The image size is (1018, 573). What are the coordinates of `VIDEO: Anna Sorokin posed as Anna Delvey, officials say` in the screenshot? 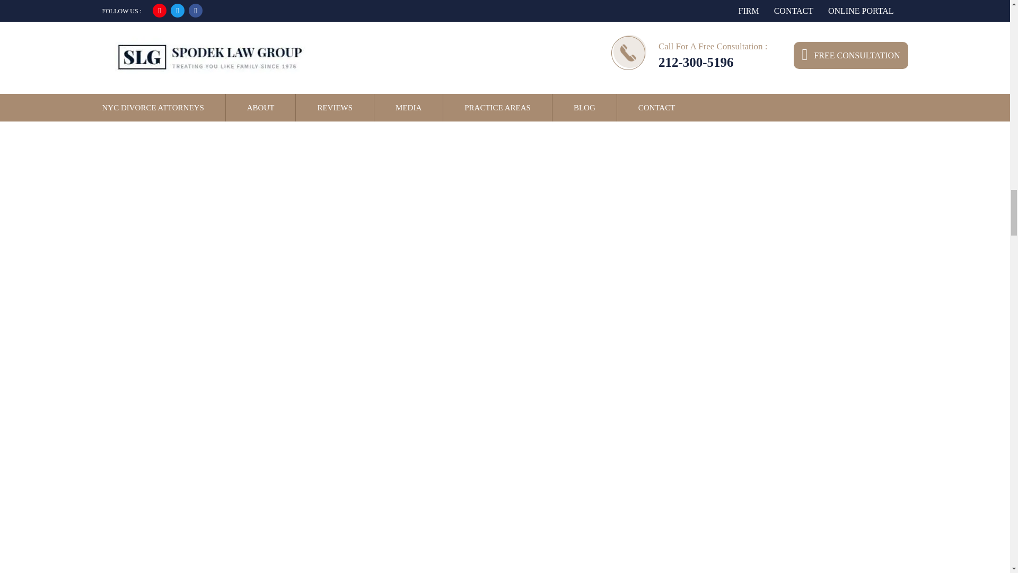 It's located at (234, 517).